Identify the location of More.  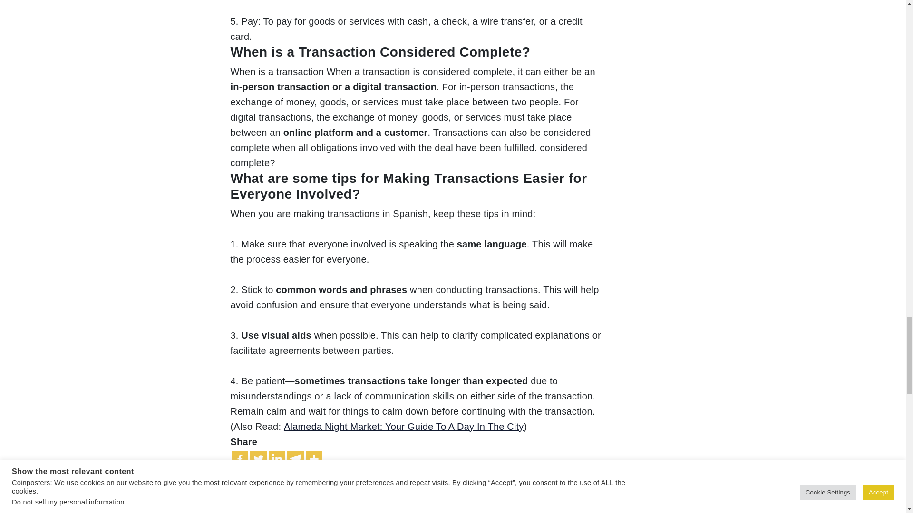
(313, 459).